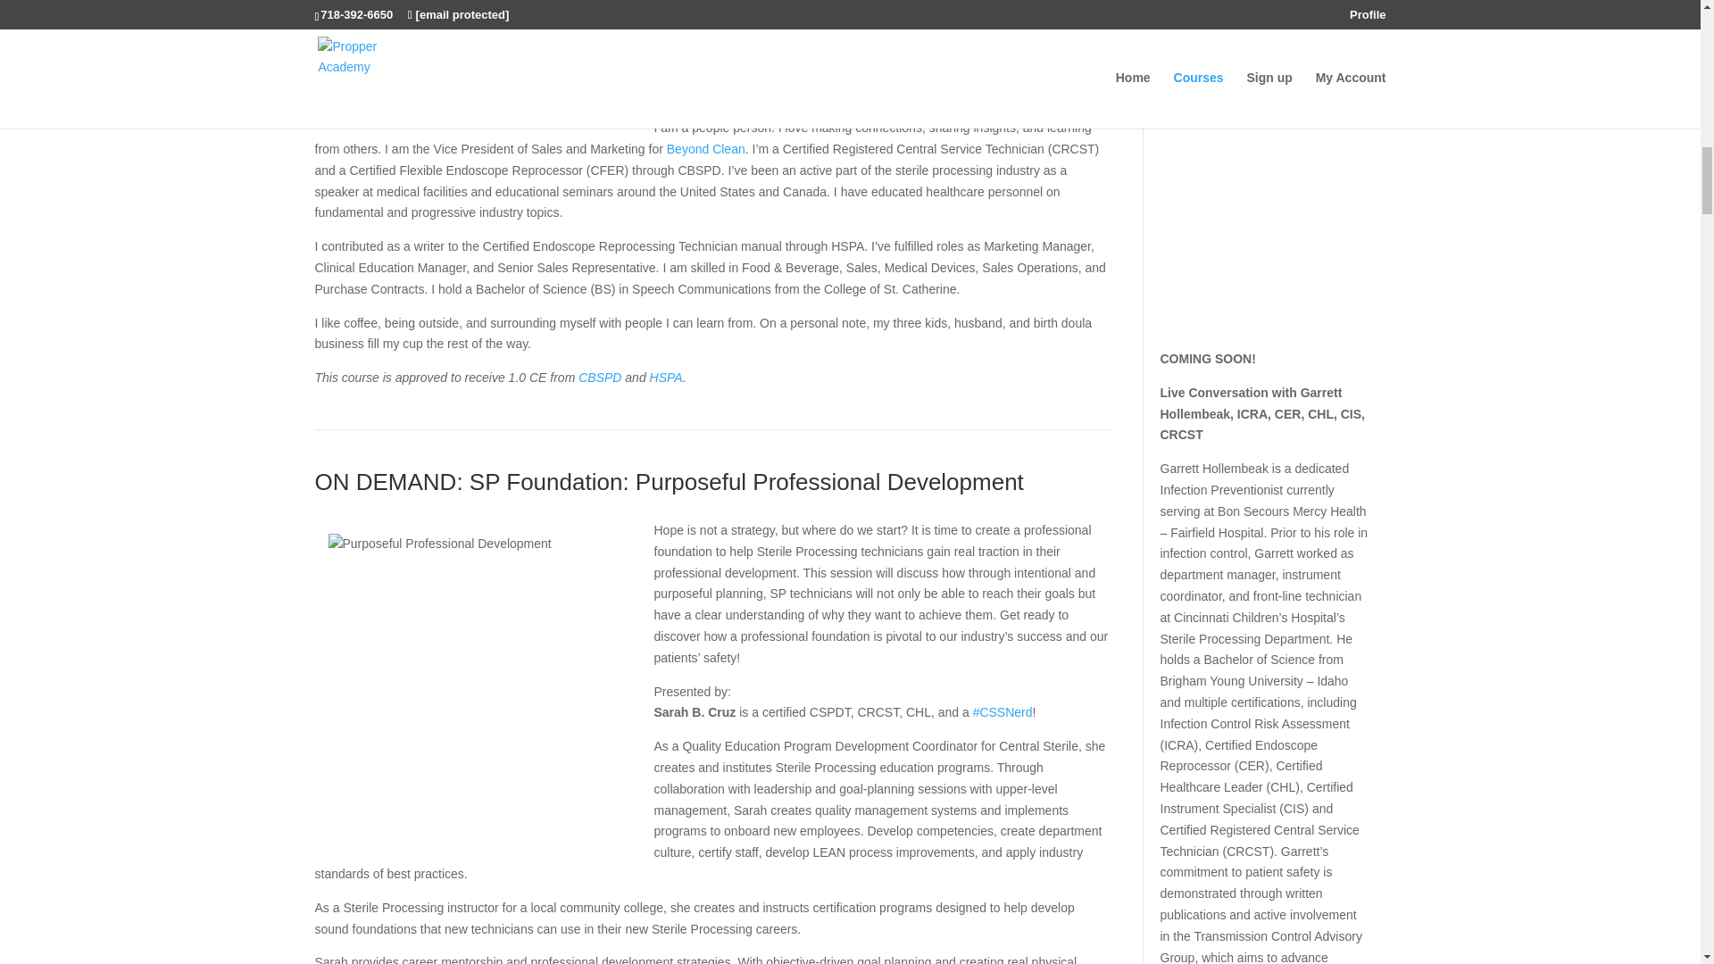 Image resolution: width=1714 pixels, height=964 pixels. I want to click on Professional Growth Enthusiast, so click(996, 61).